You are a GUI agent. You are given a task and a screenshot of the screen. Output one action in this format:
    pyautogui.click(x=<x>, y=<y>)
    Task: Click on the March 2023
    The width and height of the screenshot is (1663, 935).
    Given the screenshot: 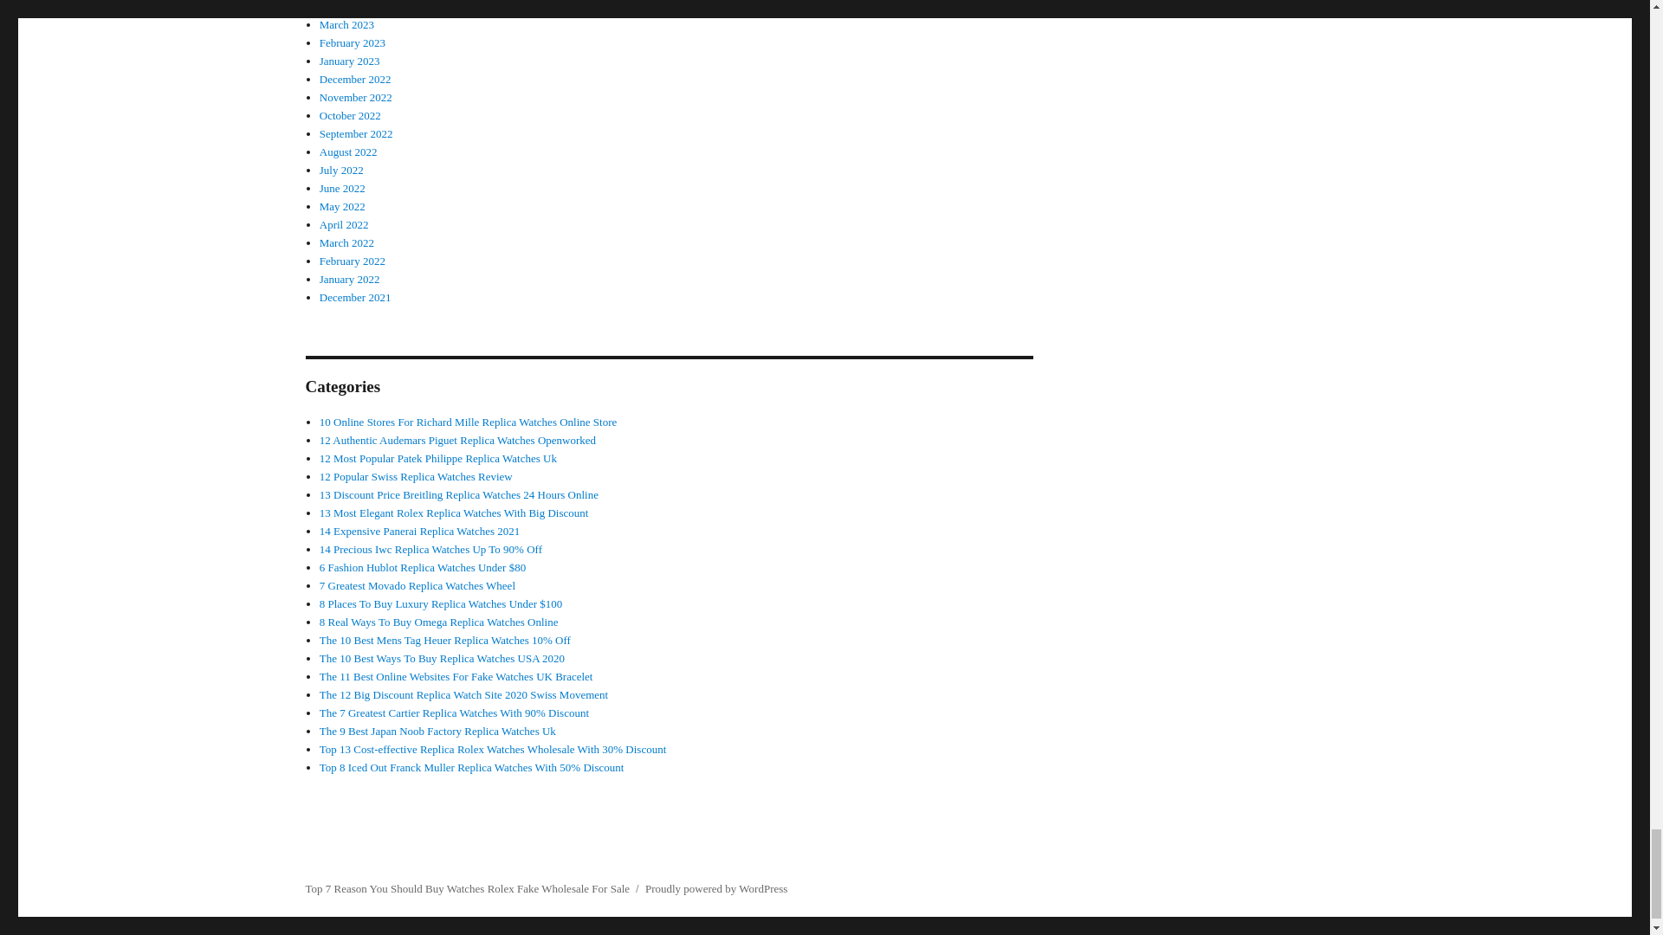 What is the action you would take?
    pyautogui.click(x=346, y=24)
    